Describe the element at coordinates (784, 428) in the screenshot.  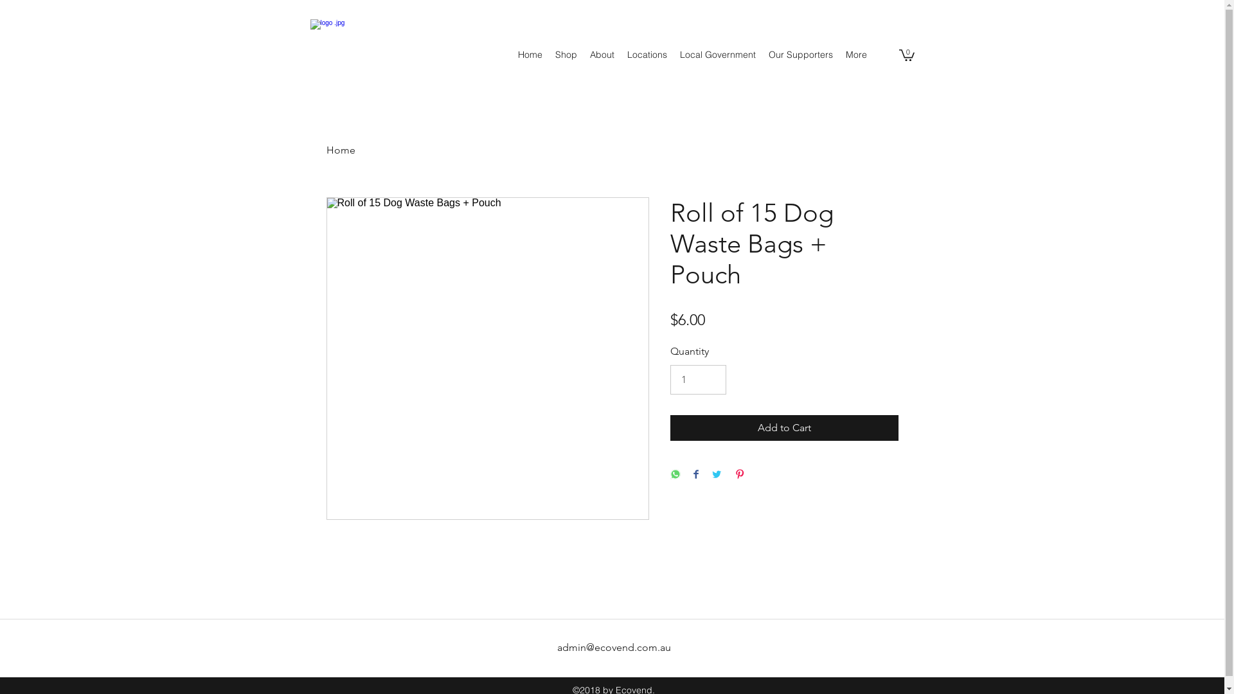
I see `Add to Cart` at that location.